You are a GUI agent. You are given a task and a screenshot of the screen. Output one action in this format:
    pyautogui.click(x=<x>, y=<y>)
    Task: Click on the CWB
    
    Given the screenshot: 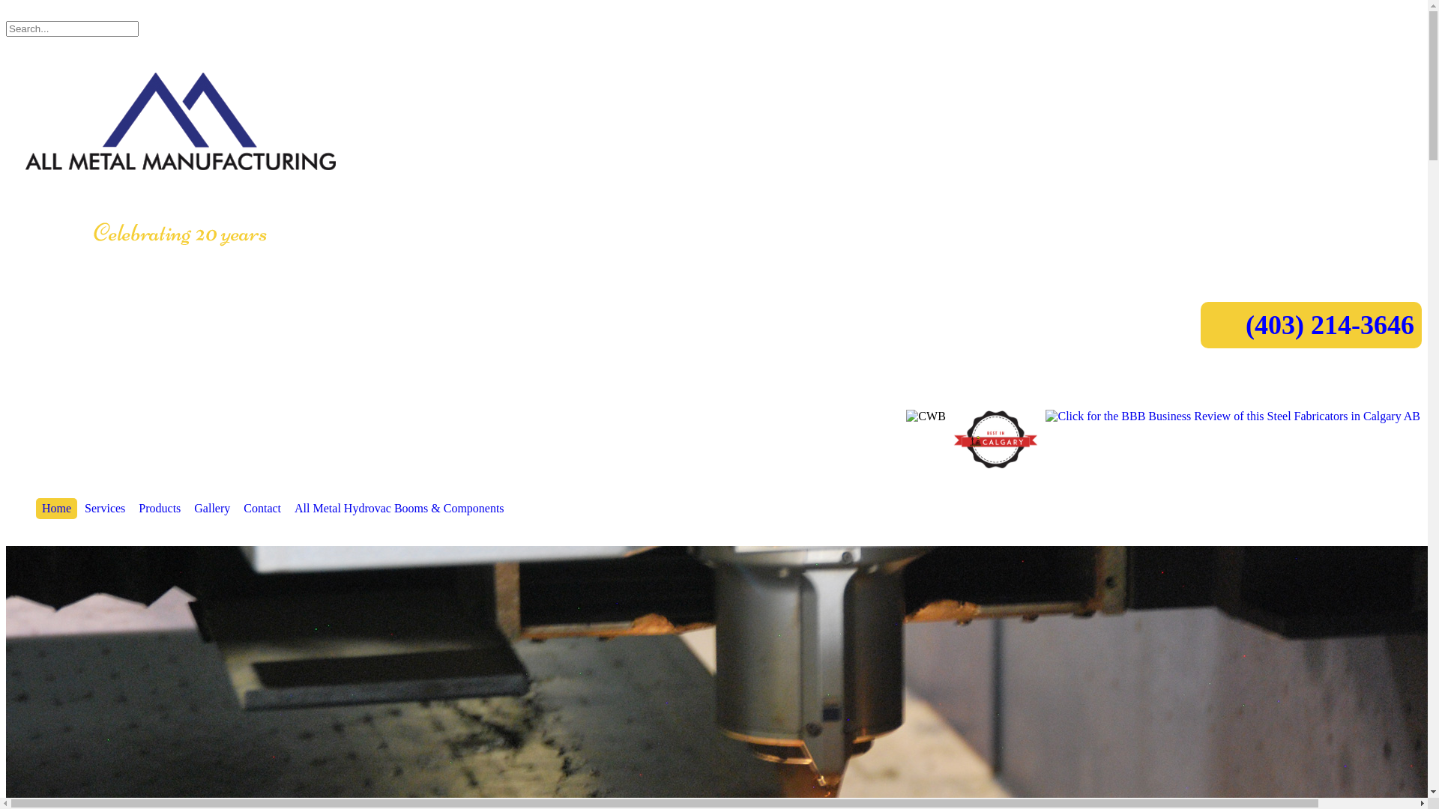 What is the action you would take?
    pyautogui.click(x=926, y=416)
    